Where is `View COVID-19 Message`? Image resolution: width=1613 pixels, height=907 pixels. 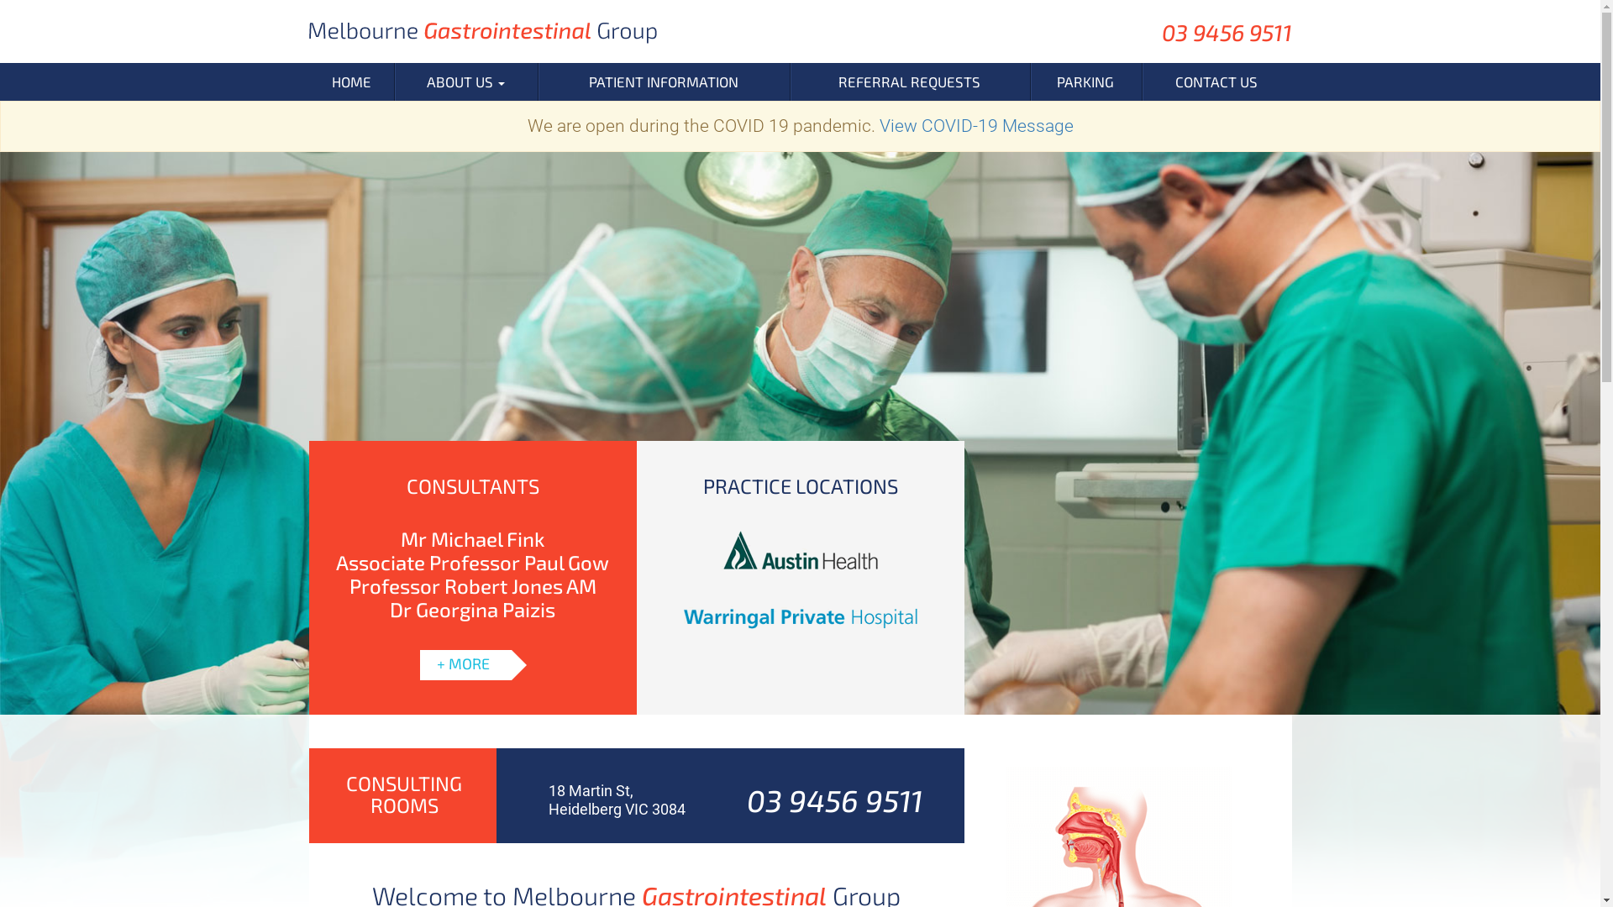
View COVID-19 Message is located at coordinates (976, 126).